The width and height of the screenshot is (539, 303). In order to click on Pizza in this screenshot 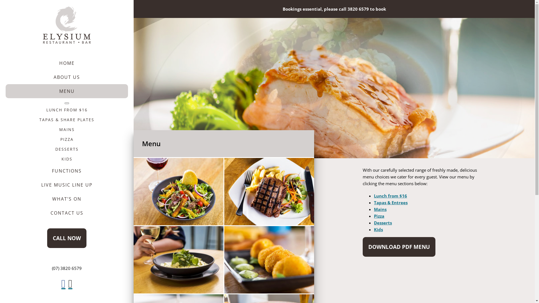, I will do `click(379, 216)`.